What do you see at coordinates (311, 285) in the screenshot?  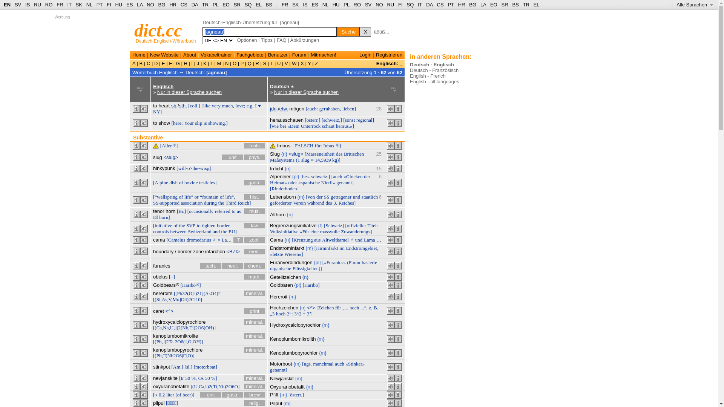 I see `[Haribo]` at bounding box center [311, 285].